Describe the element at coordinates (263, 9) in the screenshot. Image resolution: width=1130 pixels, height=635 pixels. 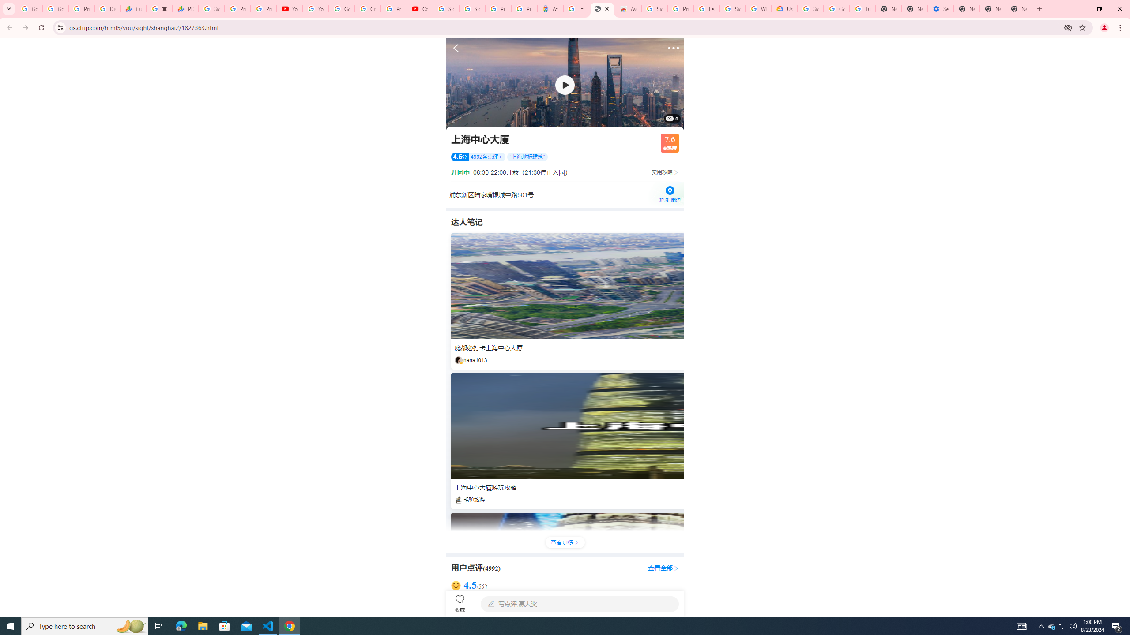
I see `Privacy Checkup` at that location.